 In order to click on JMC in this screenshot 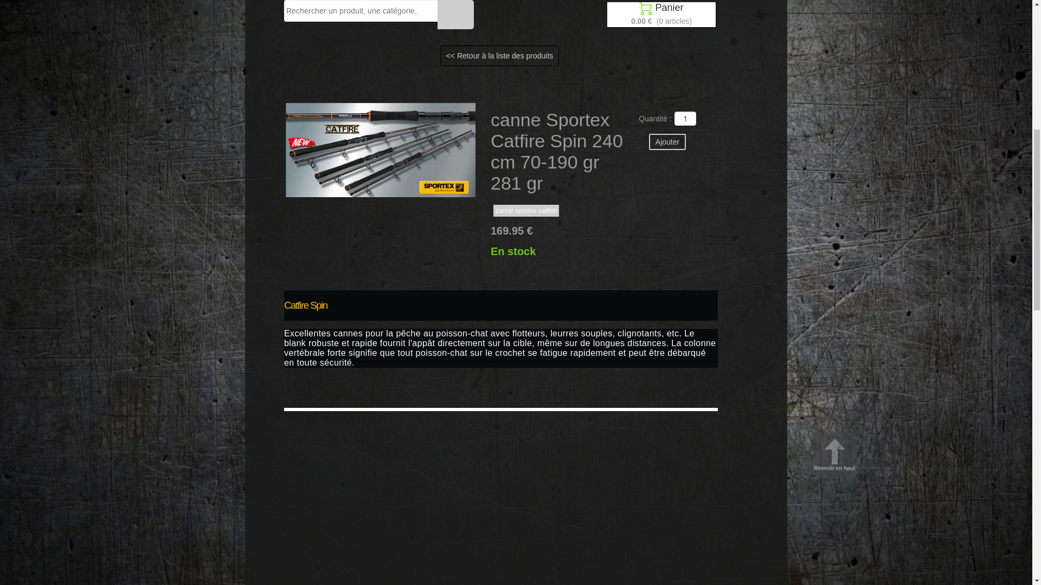, I will do `click(761, 107)`.